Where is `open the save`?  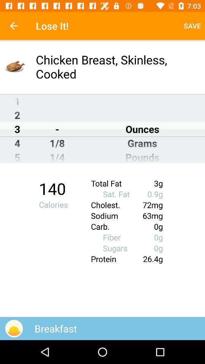
open the save is located at coordinates (192, 26).